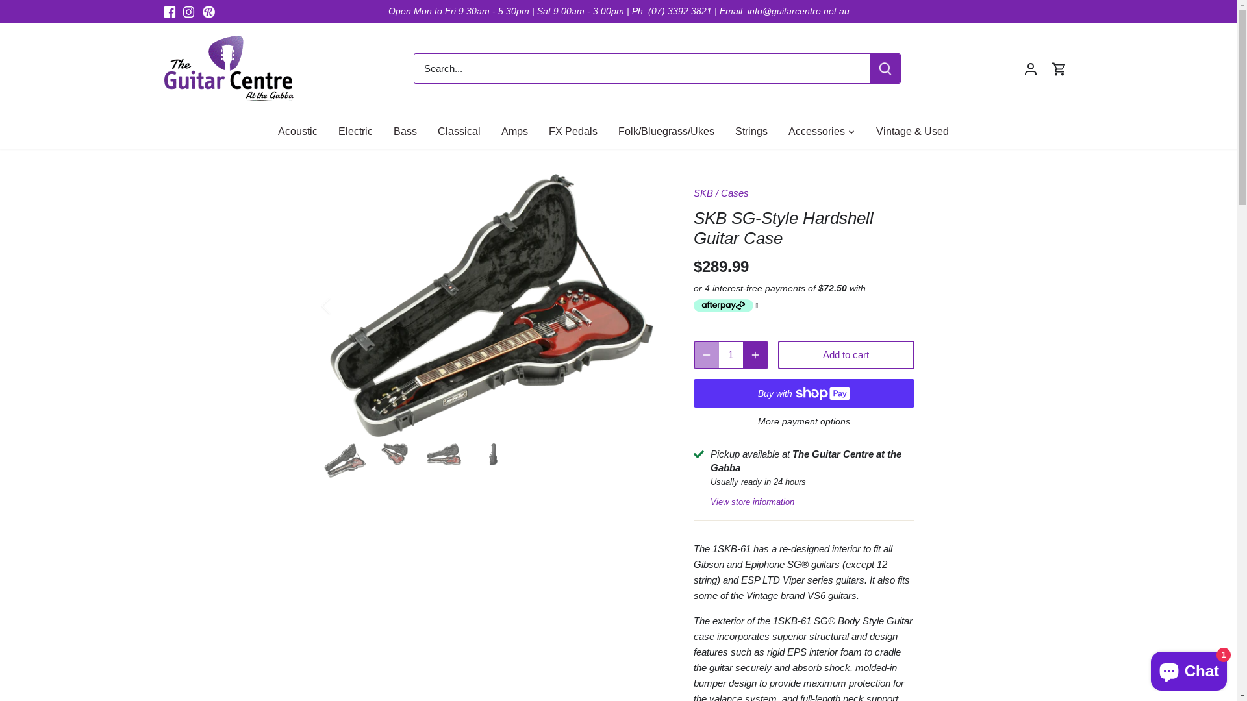 This screenshot has height=701, width=1247. I want to click on FX Pedals, so click(573, 131).